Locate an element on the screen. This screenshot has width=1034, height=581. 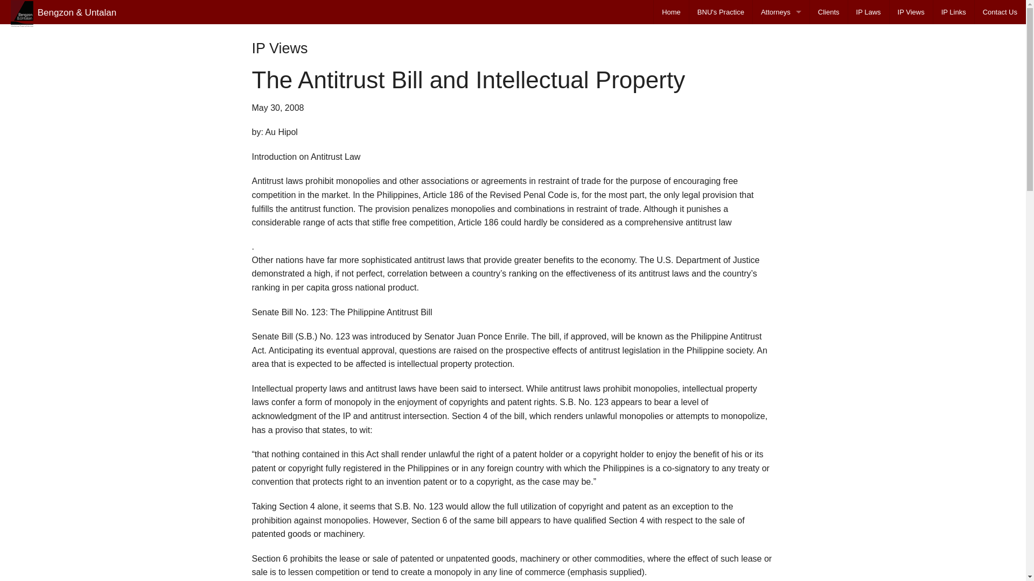
Clients is located at coordinates (828, 12).